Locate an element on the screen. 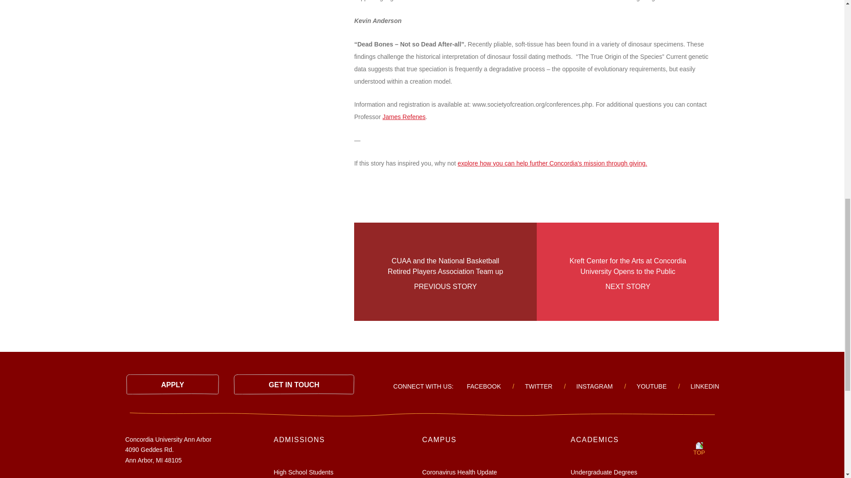 The height and width of the screenshot is (478, 851). James Refenes is located at coordinates (404, 117).